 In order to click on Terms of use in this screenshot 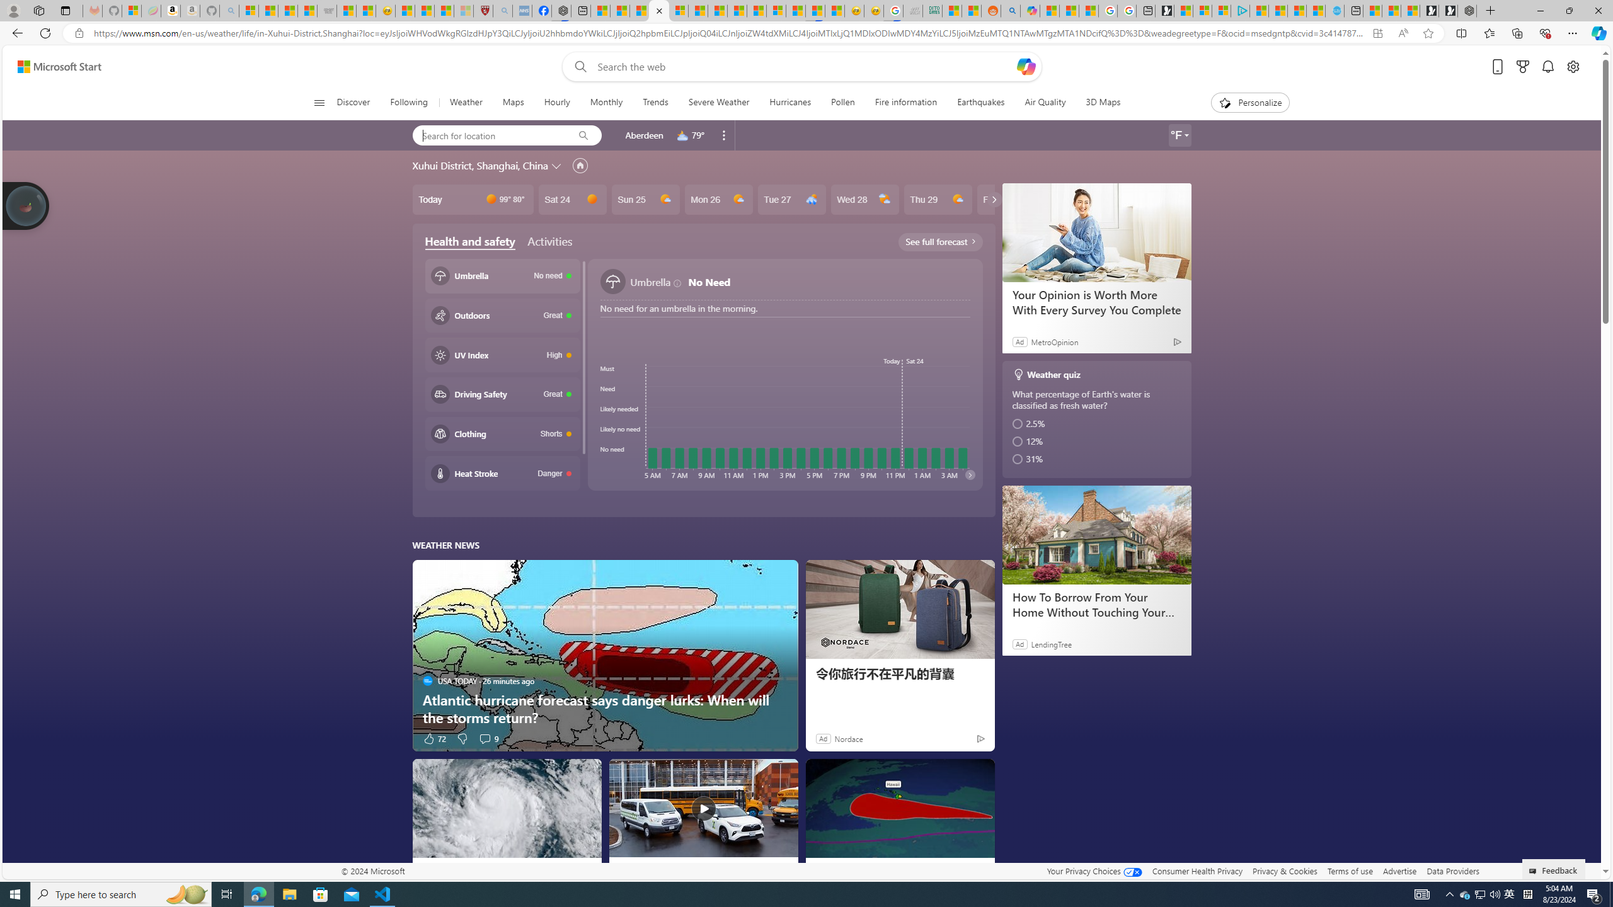, I will do `click(1350, 870)`.